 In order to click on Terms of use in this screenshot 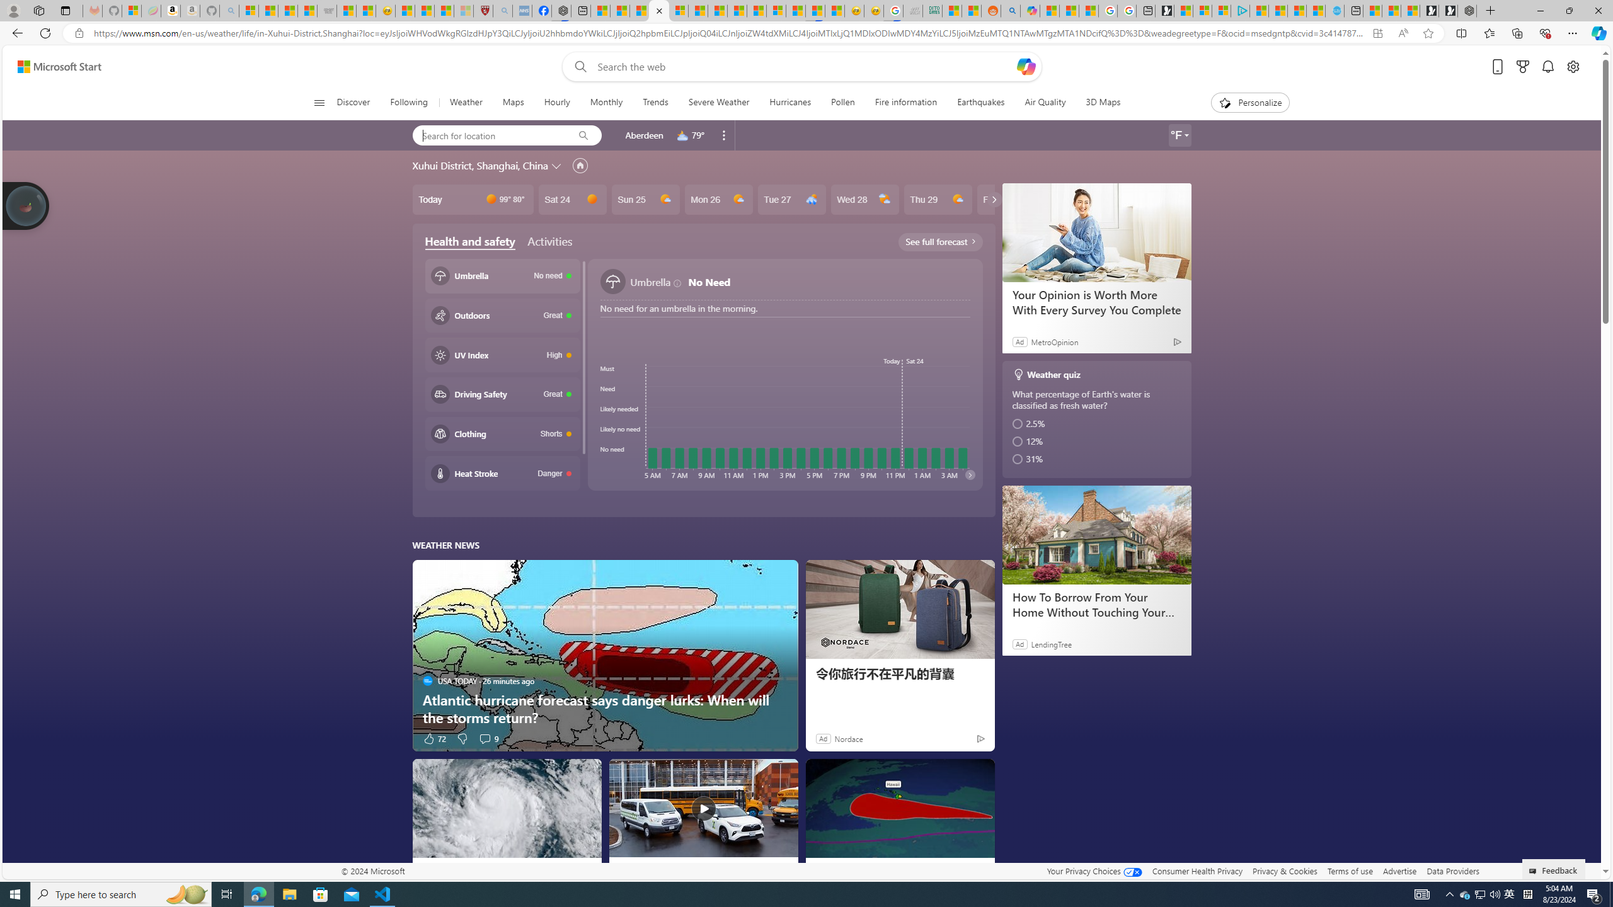, I will do `click(1350, 870)`.